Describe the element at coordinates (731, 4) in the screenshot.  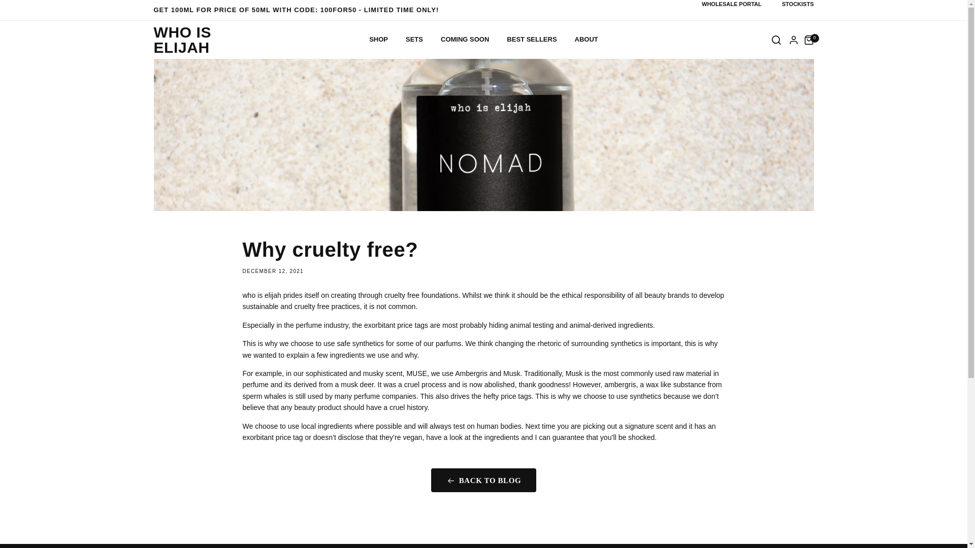
I see `WHOLESALE PORTAL` at that location.